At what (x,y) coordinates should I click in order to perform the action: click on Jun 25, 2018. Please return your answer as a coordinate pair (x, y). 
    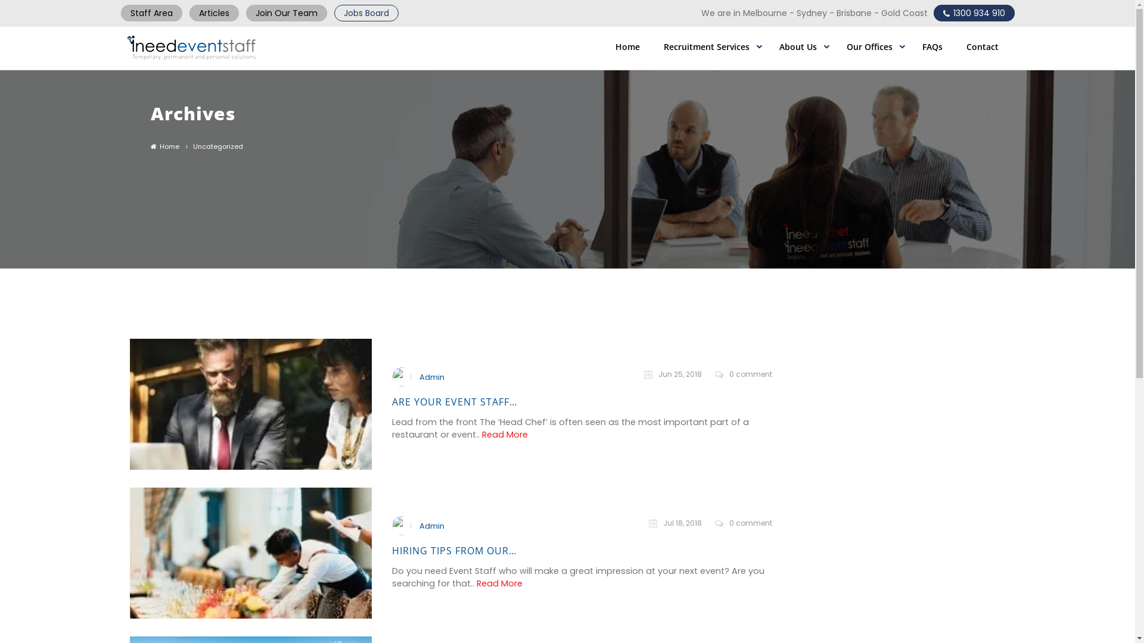
    Looking at the image, I should click on (673, 374).